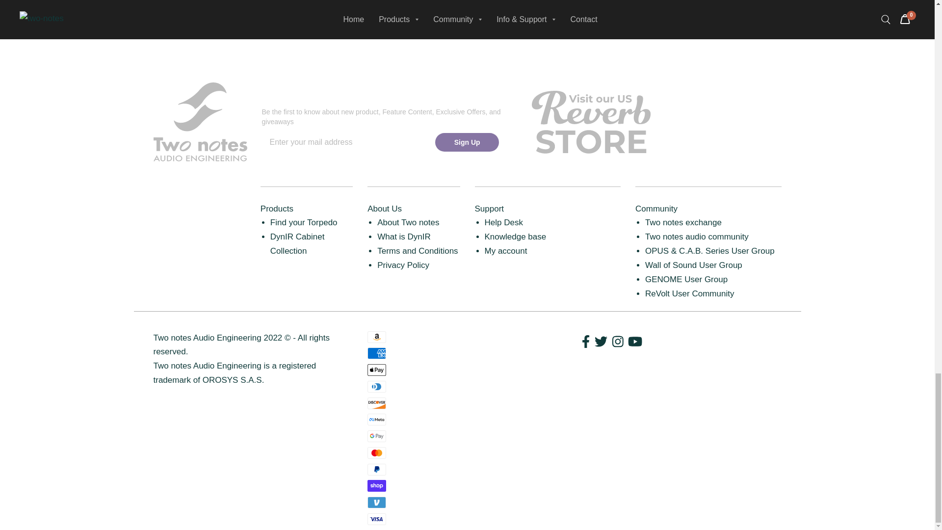  I want to click on Amazon, so click(377, 337).